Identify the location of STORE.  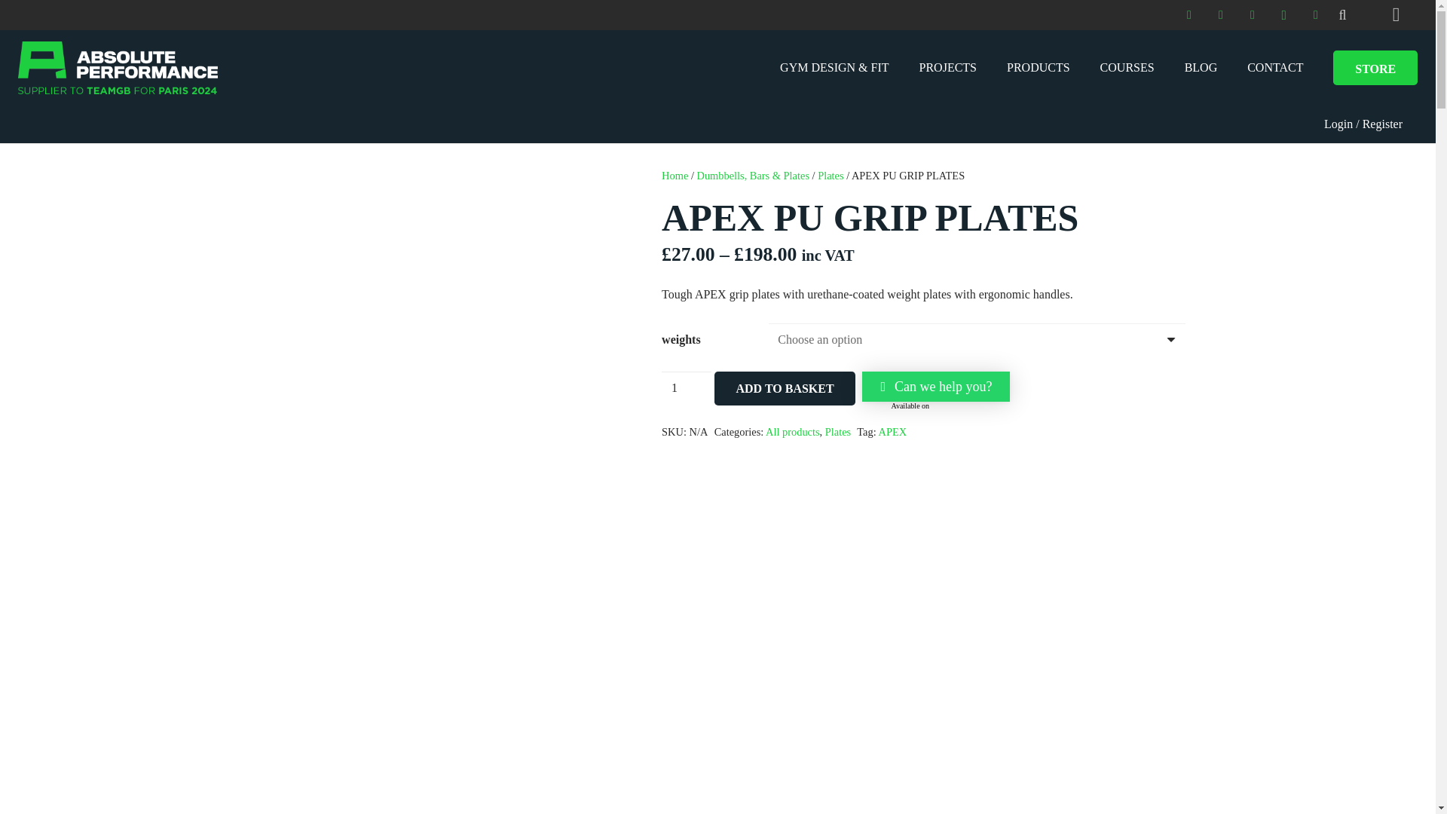
(1375, 68).